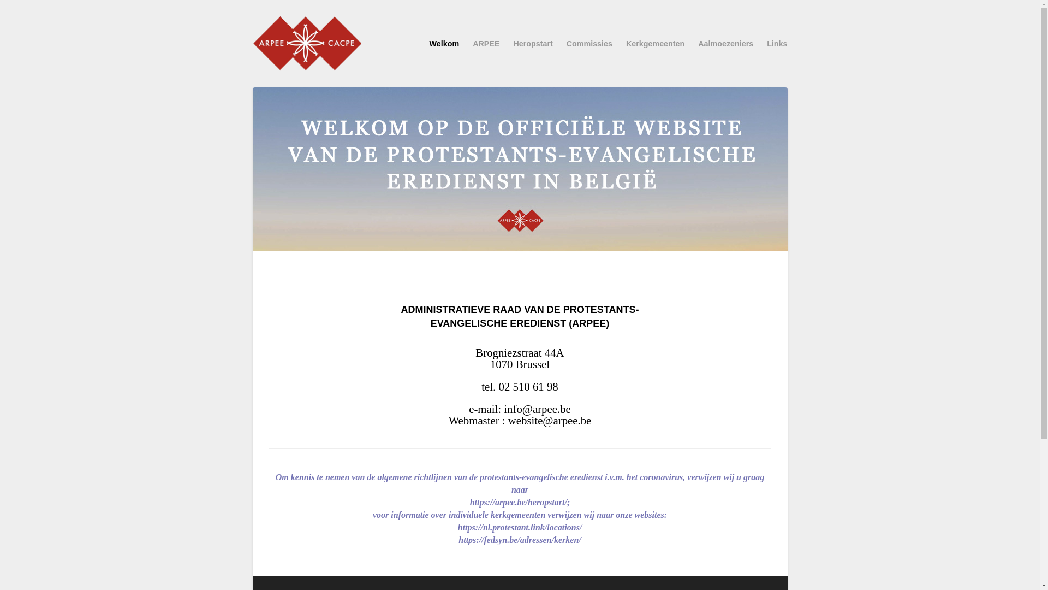  Describe the element at coordinates (589, 44) in the screenshot. I see `Commissies` at that location.